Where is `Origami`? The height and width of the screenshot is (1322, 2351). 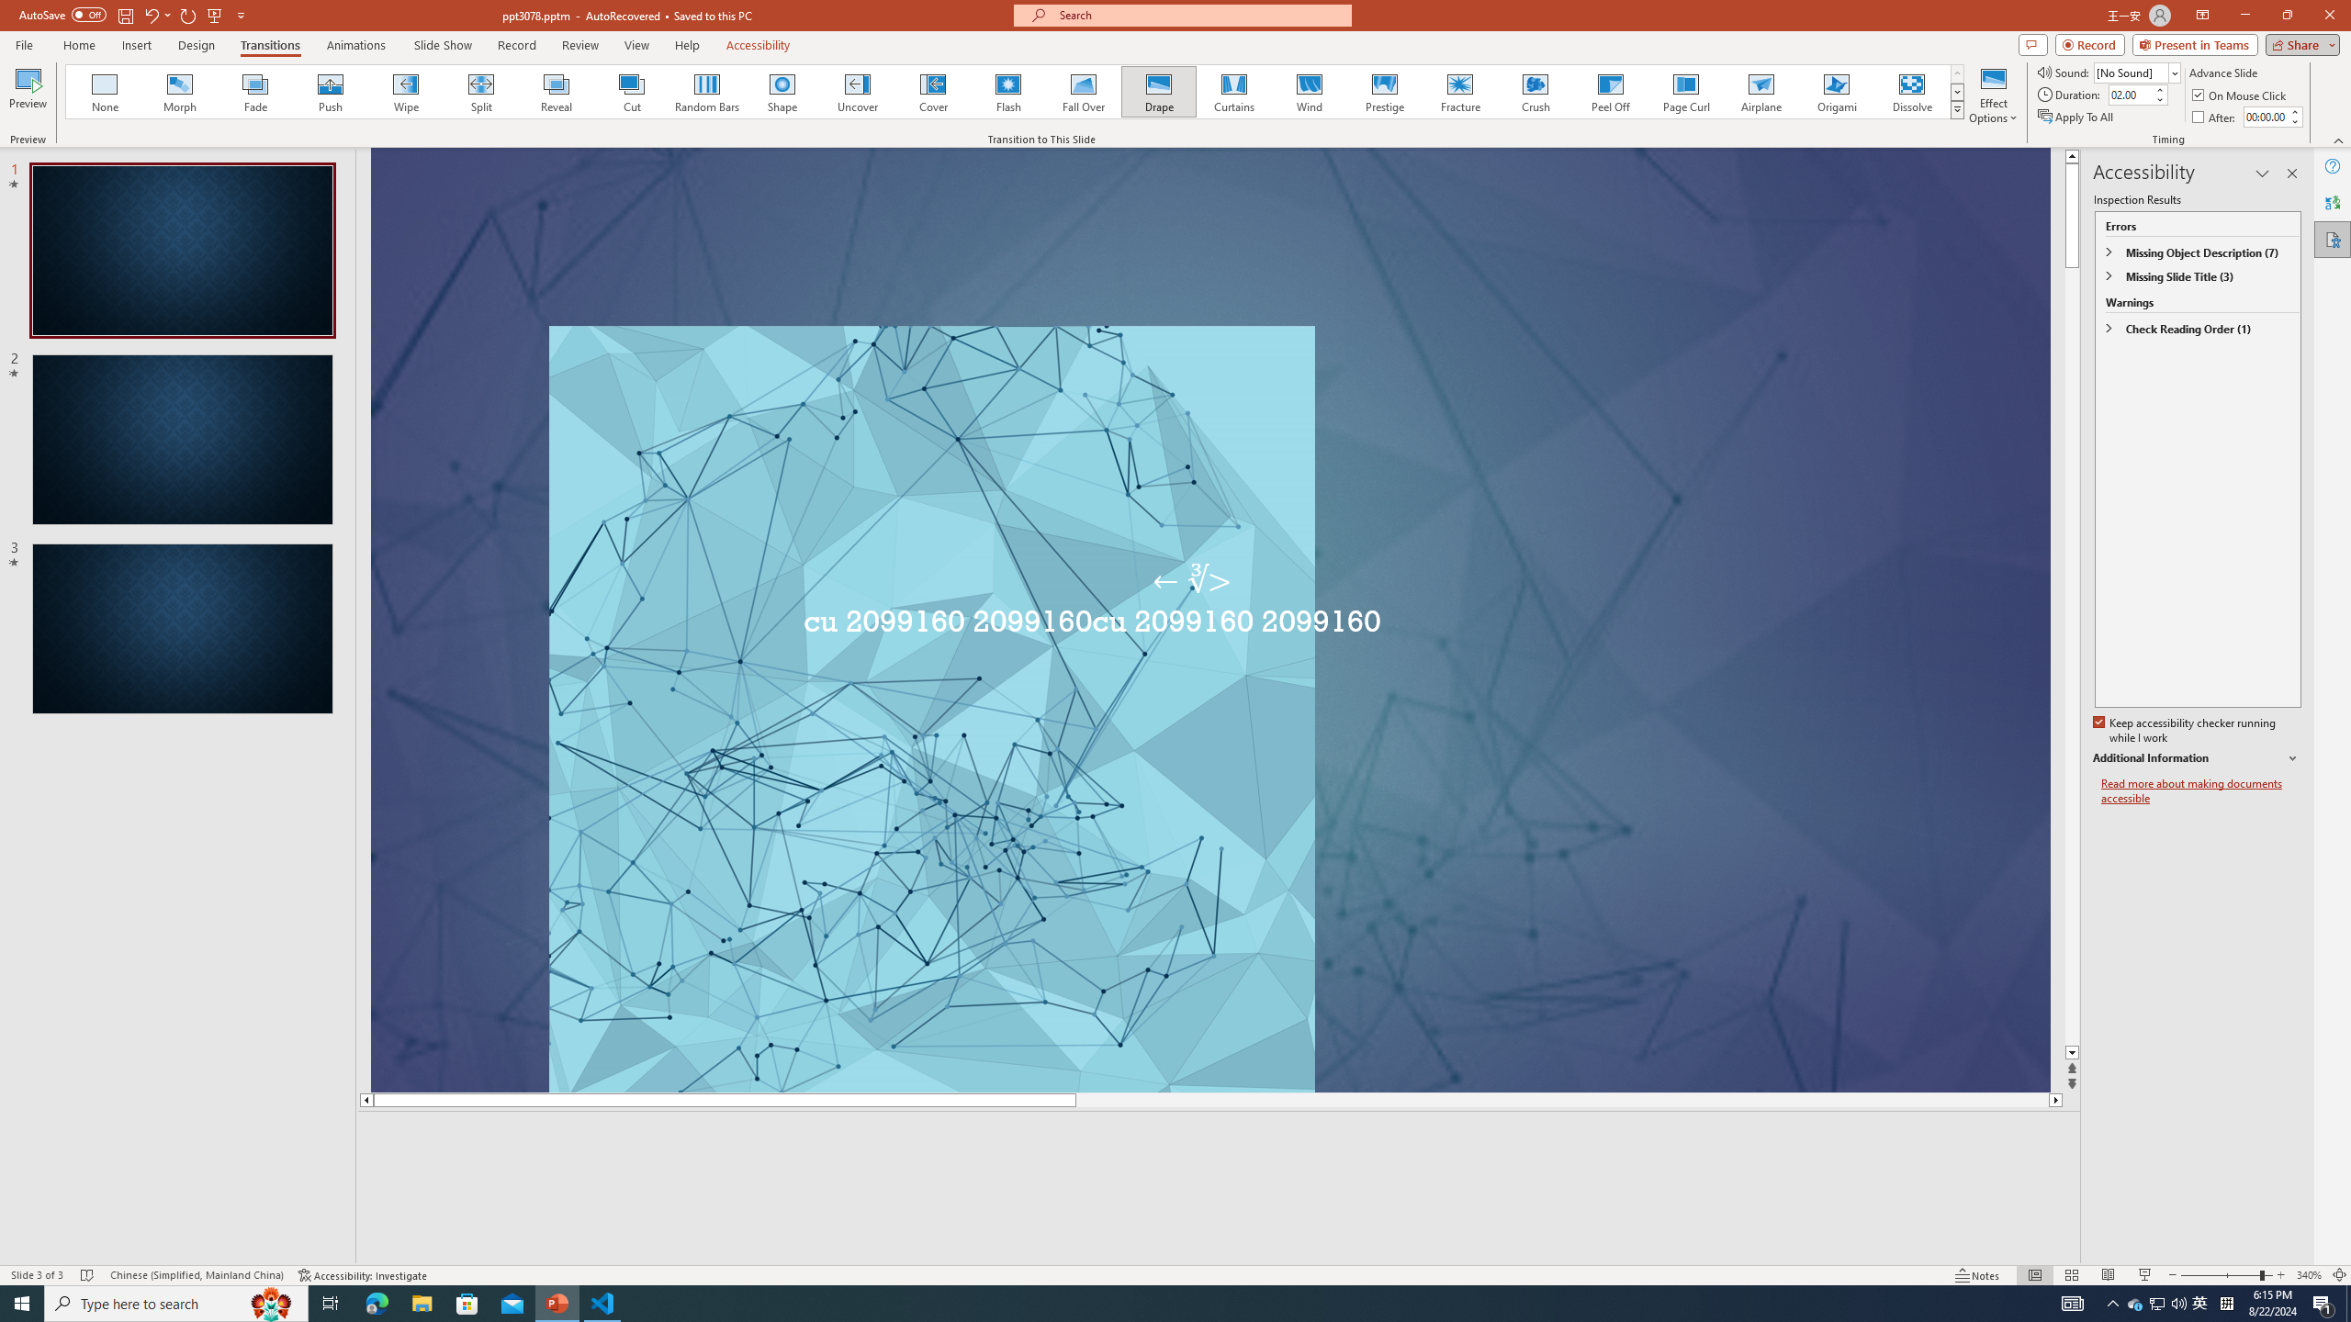 Origami is located at coordinates (1836, 92).